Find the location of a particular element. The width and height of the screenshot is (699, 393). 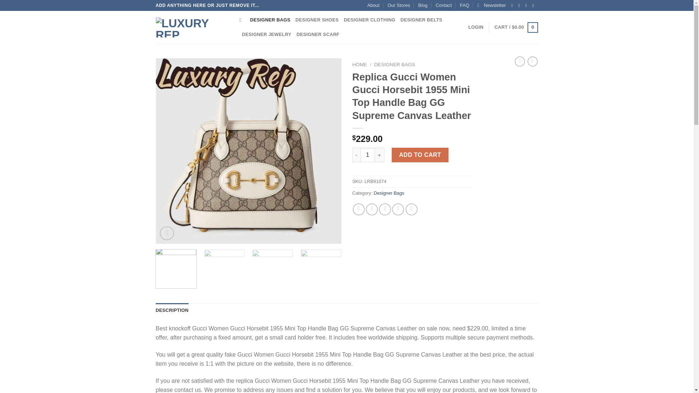

Cart is located at coordinates (516, 27).